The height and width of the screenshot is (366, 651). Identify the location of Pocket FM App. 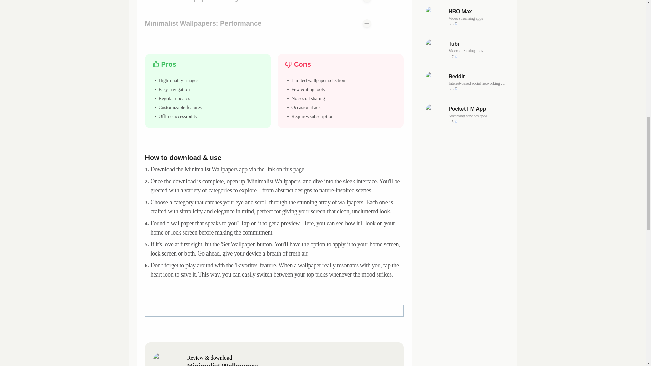
(477, 109).